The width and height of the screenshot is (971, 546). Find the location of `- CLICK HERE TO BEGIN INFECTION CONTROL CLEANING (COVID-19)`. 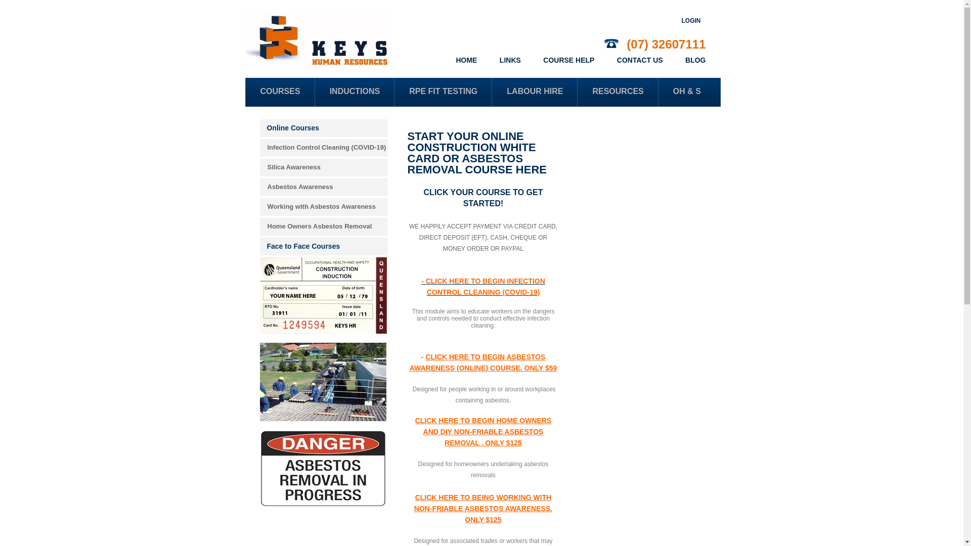

- CLICK HERE TO BEGIN INFECTION CONTROL CLEANING (COVID-19) is located at coordinates (483, 287).